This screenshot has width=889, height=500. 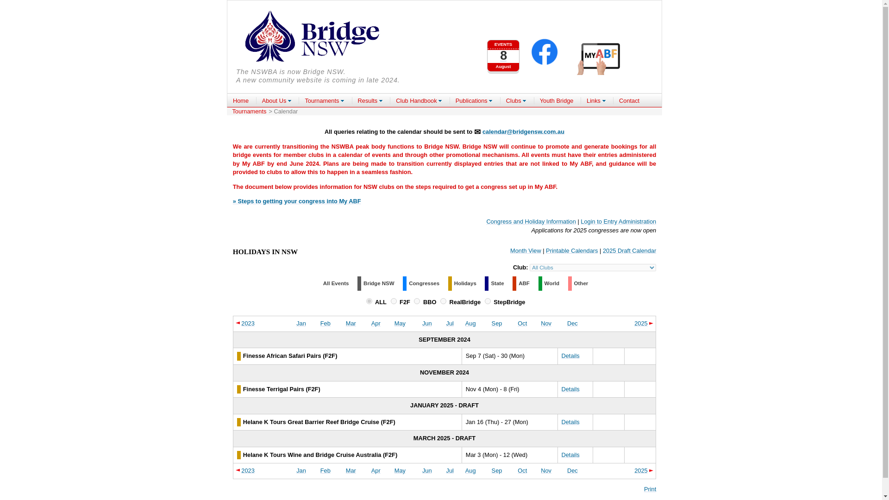 What do you see at coordinates (526, 250) in the screenshot?
I see `Tournaments` at bounding box center [526, 250].